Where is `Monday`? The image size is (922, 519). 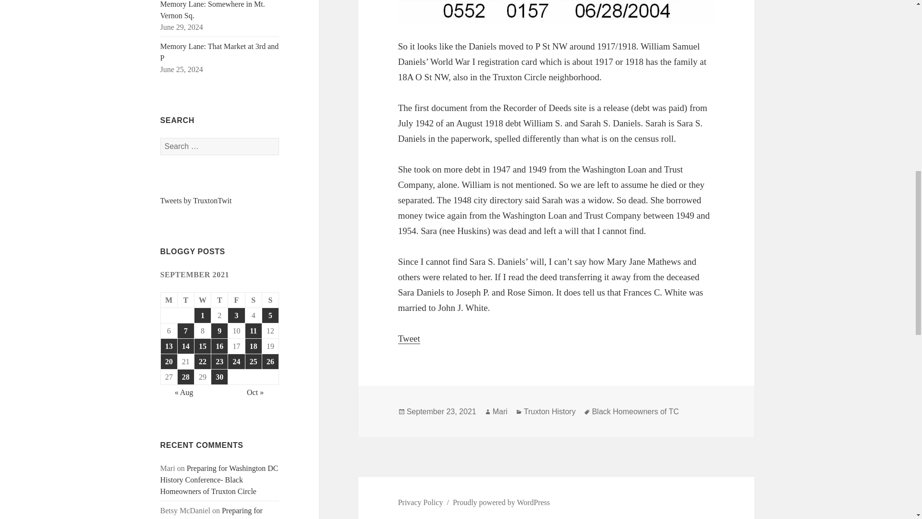 Monday is located at coordinates (169, 300).